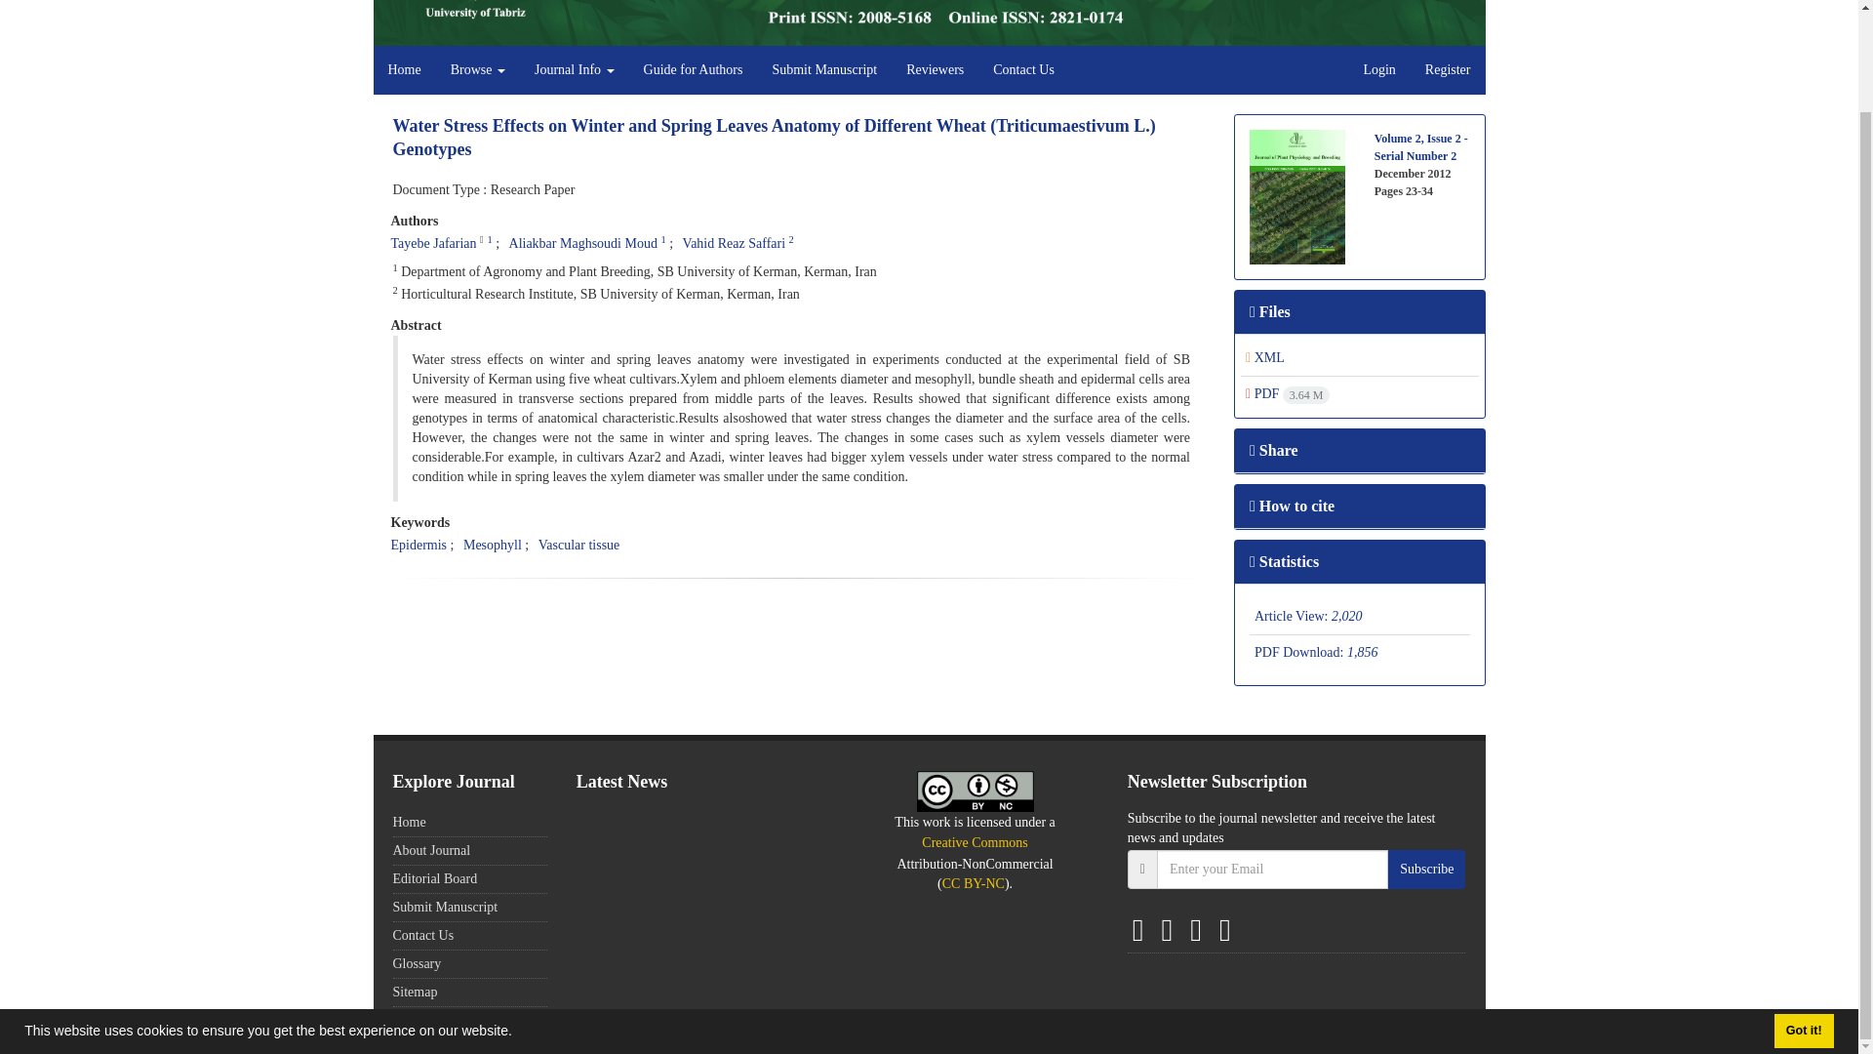  What do you see at coordinates (1421, 147) in the screenshot?
I see `Volume 2, Issue 2 - Serial Number 2` at bounding box center [1421, 147].